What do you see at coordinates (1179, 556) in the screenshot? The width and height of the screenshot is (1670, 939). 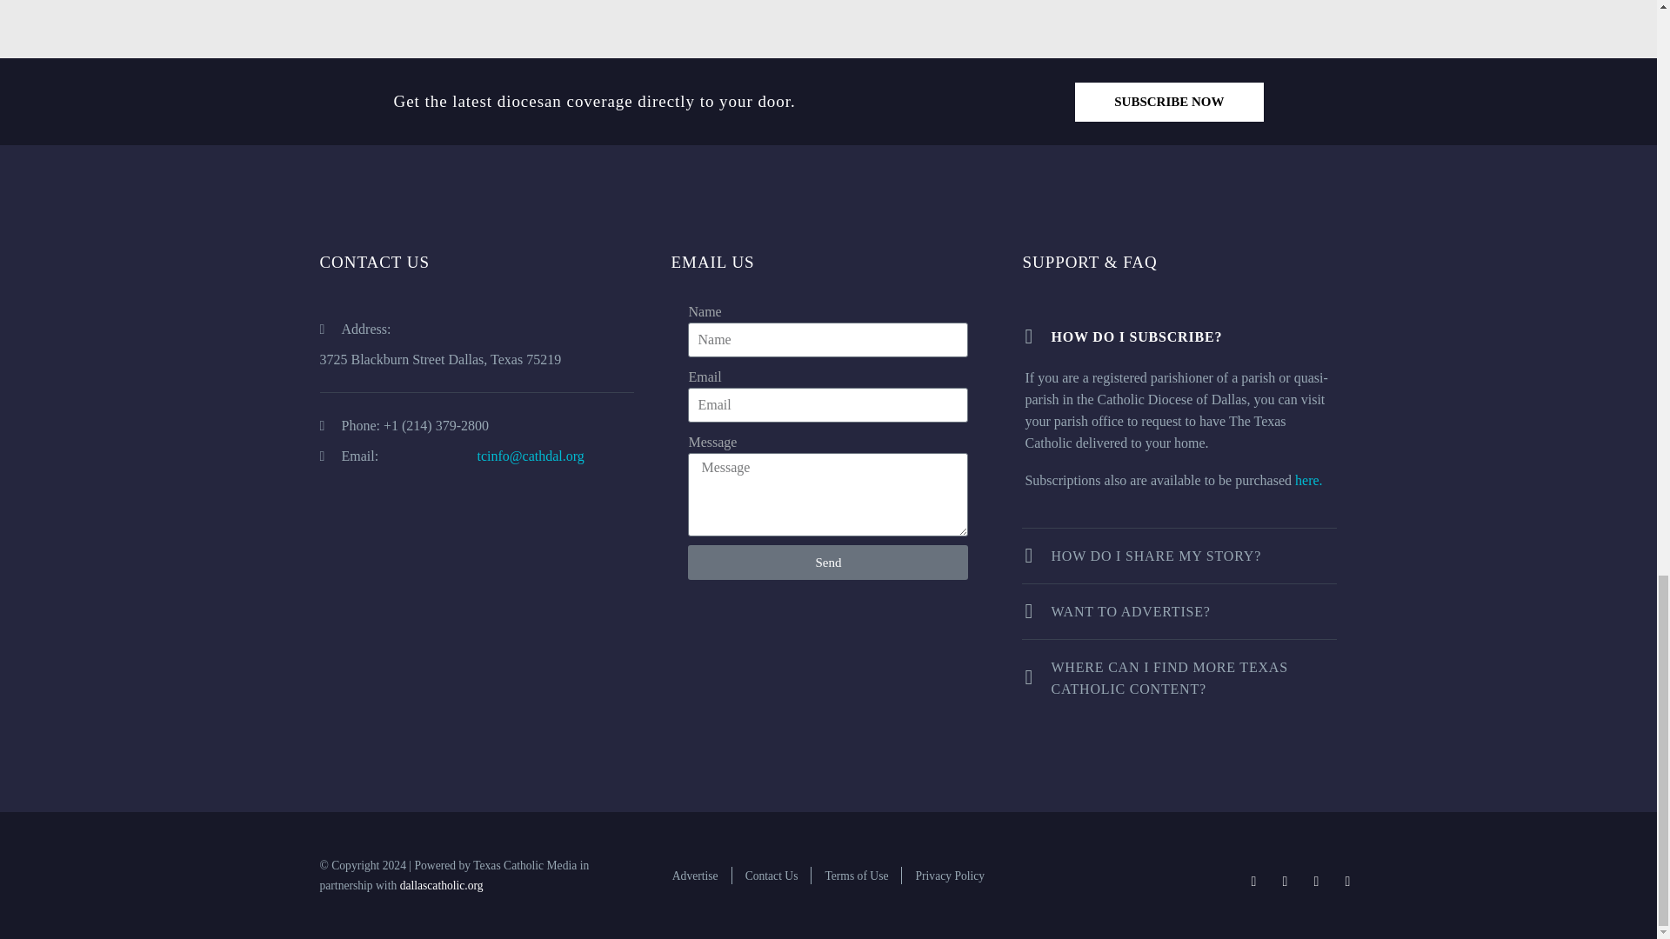 I see `HOW DO I SHARE MY STORY?` at bounding box center [1179, 556].